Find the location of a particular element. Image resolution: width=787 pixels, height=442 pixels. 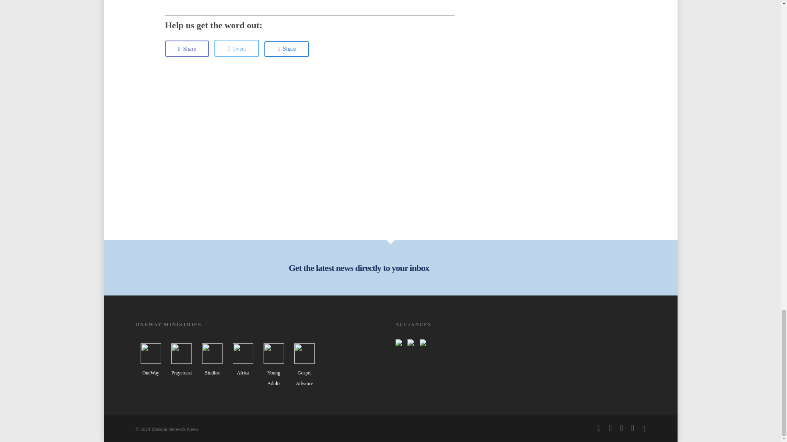

Share this is located at coordinates (287, 49).